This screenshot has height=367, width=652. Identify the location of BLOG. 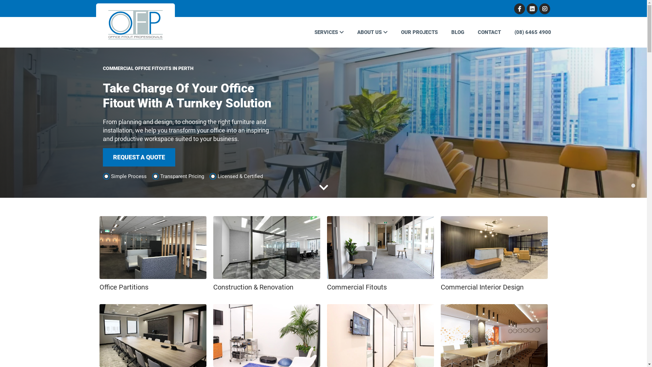
(457, 32).